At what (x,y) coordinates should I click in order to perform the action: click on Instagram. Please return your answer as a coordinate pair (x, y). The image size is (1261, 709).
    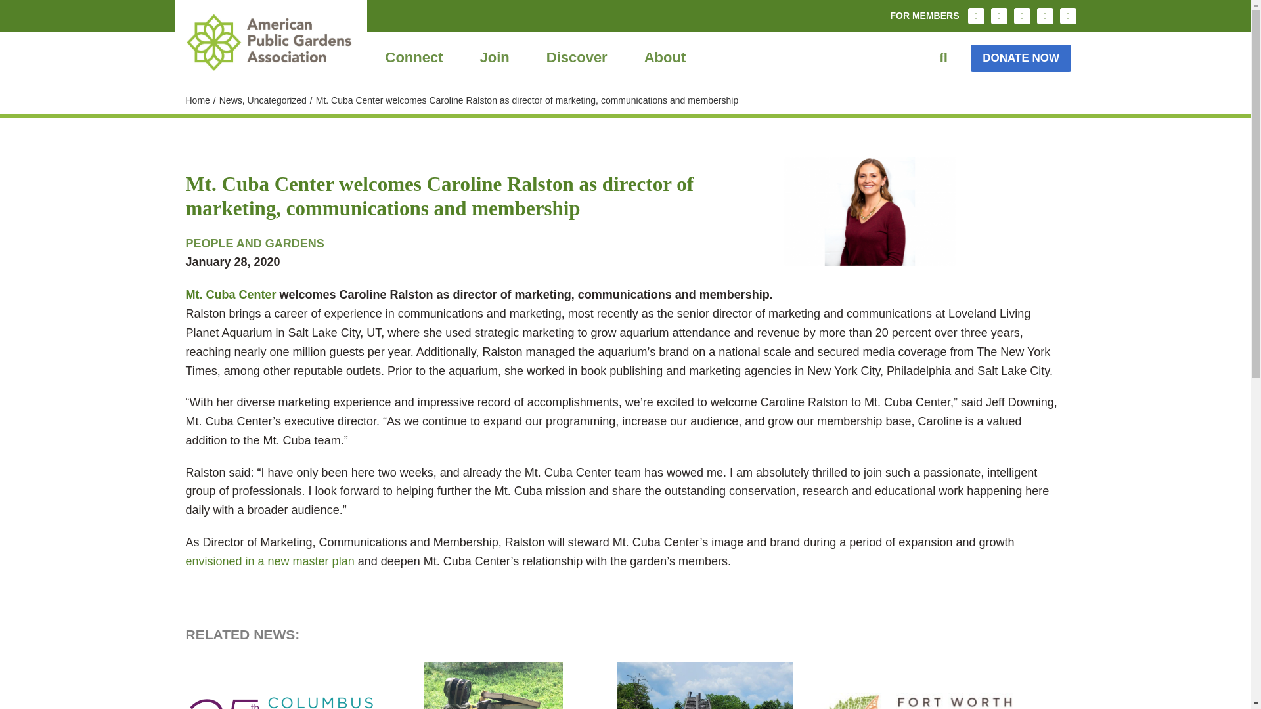
    Looking at the image, I should click on (976, 16).